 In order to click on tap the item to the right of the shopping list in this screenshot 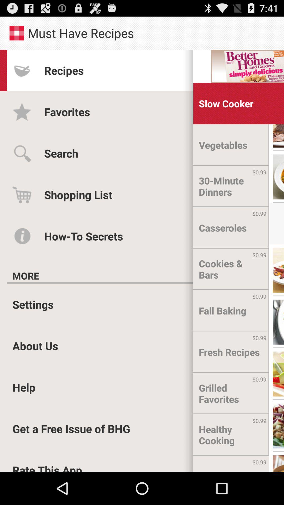, I will do `click(231, 186)`.